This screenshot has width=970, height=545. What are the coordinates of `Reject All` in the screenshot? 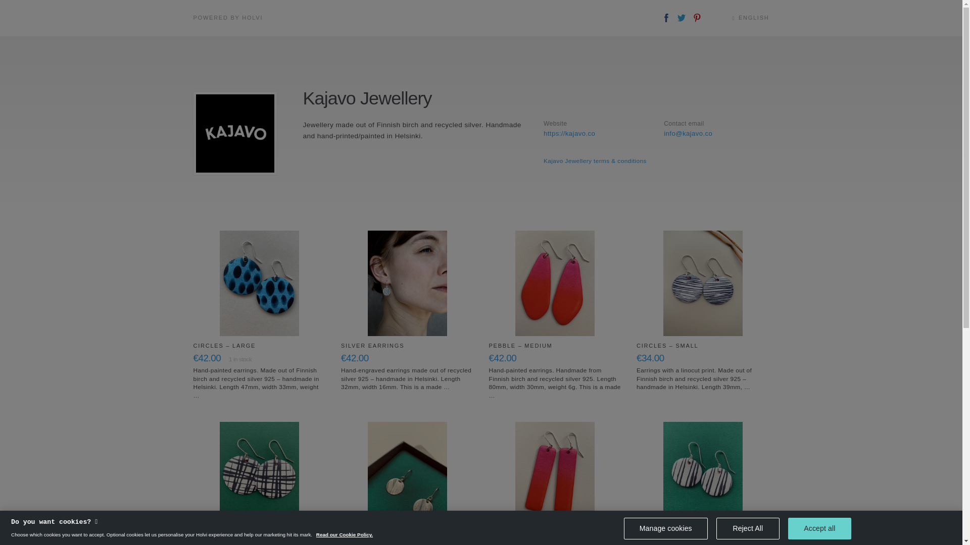 It's located at (748, 529).